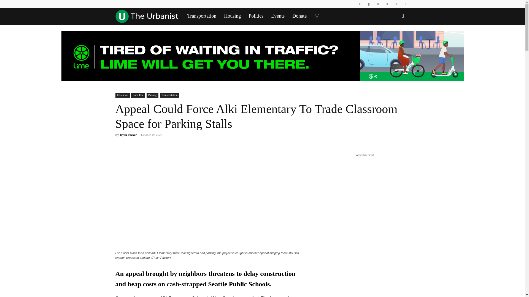 Image resolution: width=529 pixels, height=297 pixels. I want to click on Youtube, so click(405, 4).